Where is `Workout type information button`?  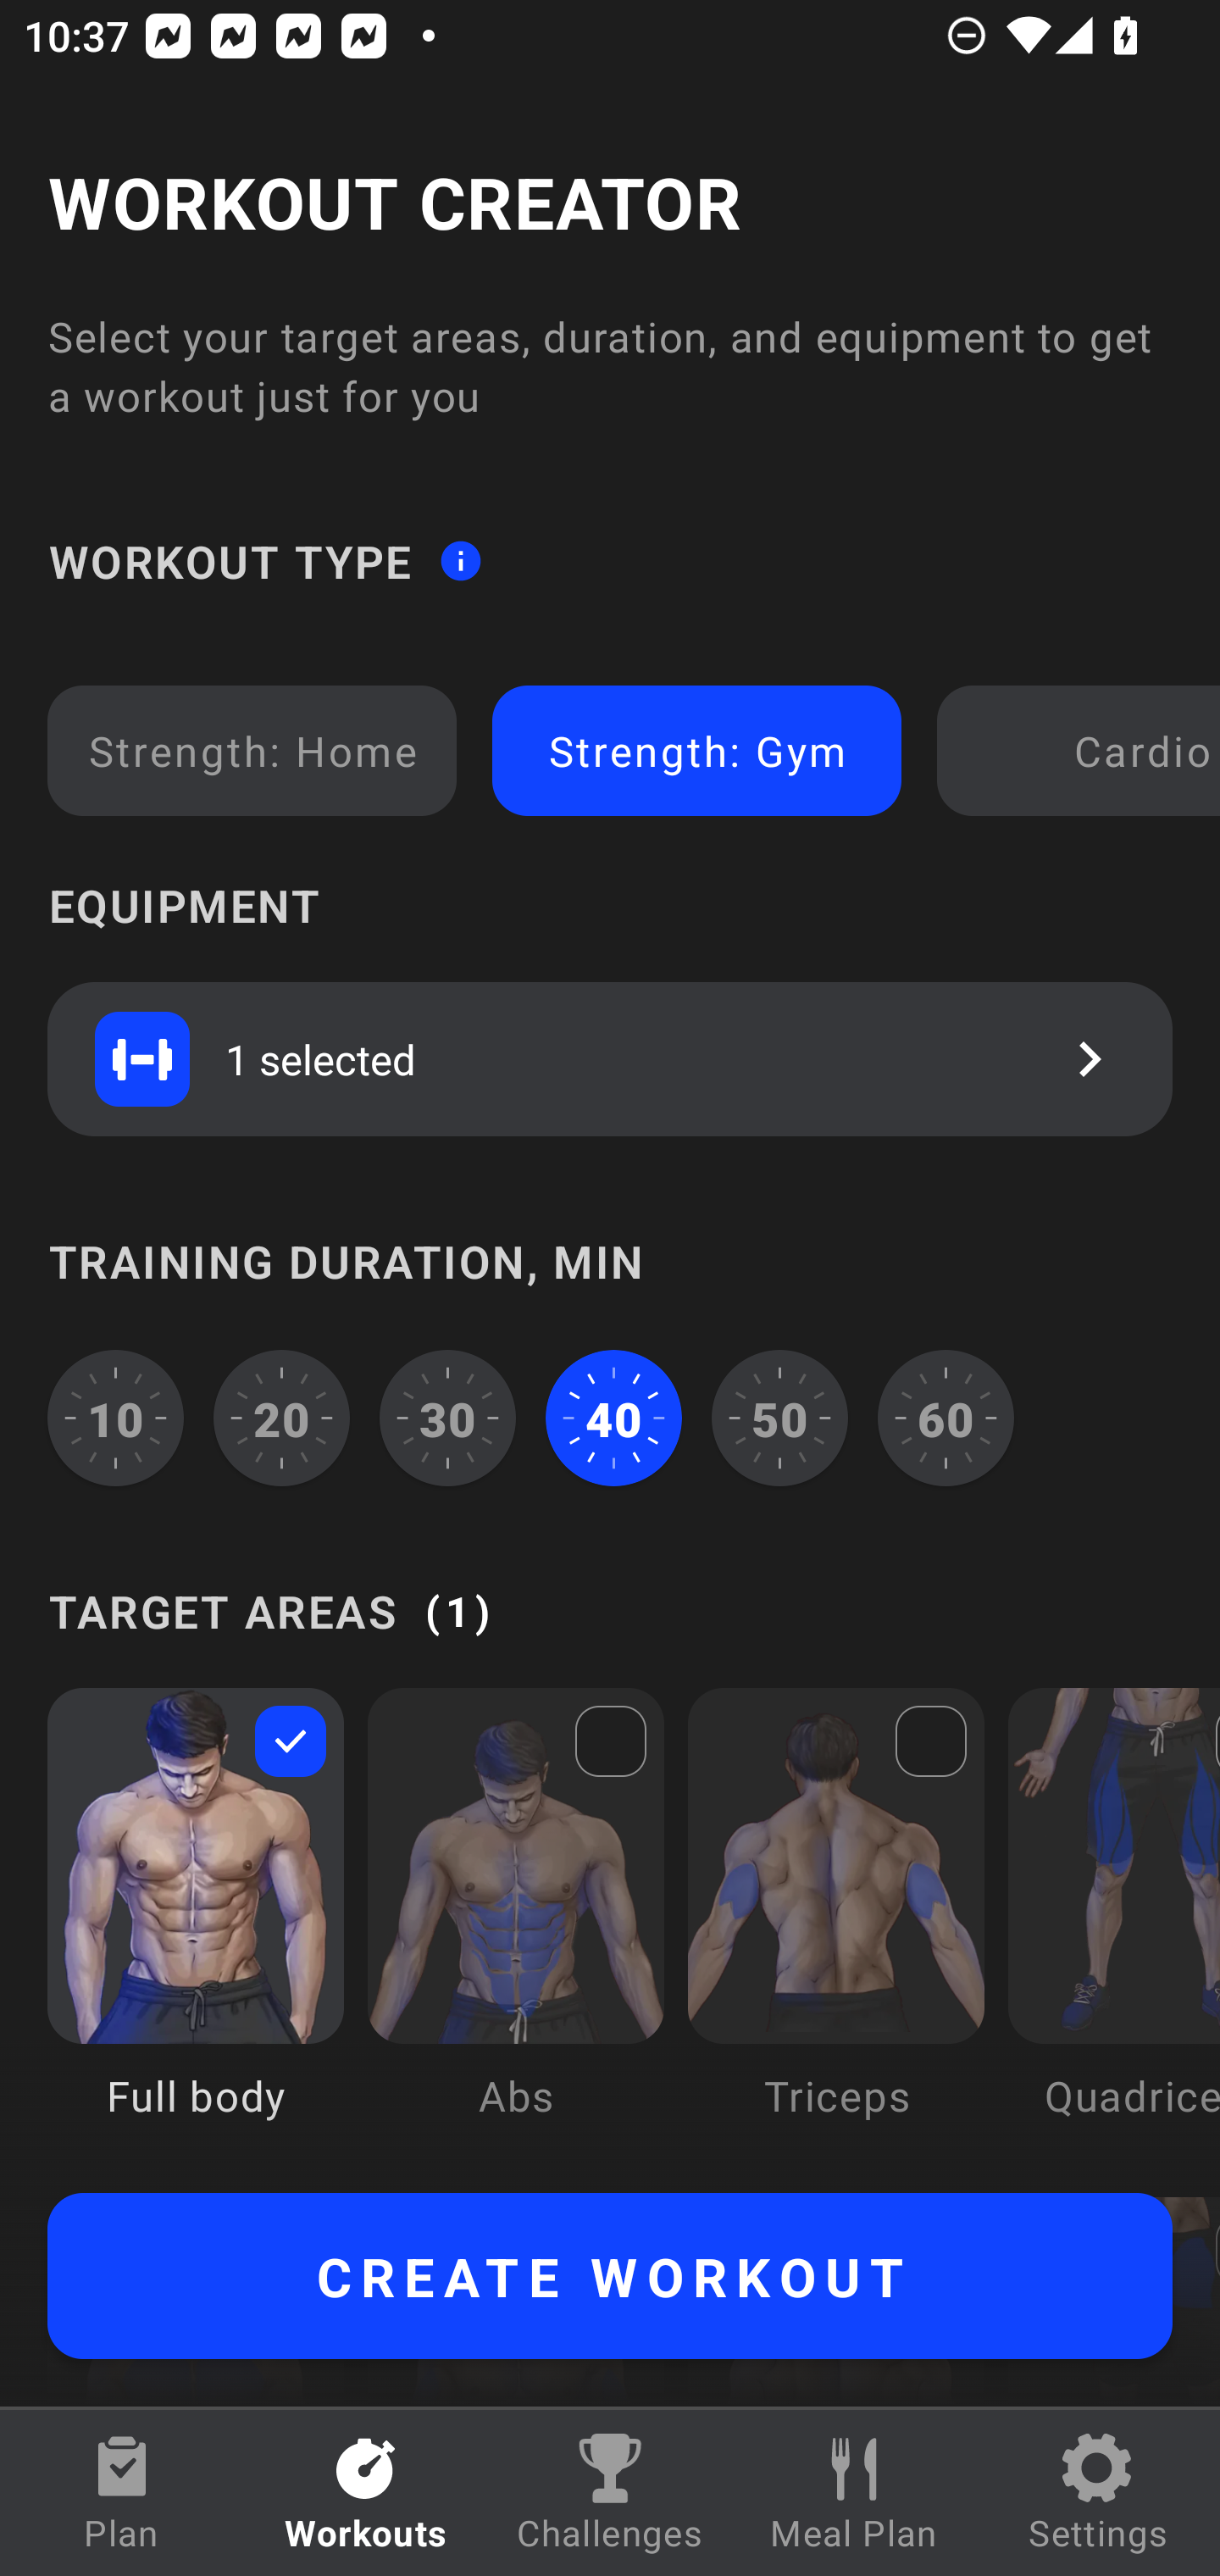
Workout type information button is located at coordinates (460, 559).